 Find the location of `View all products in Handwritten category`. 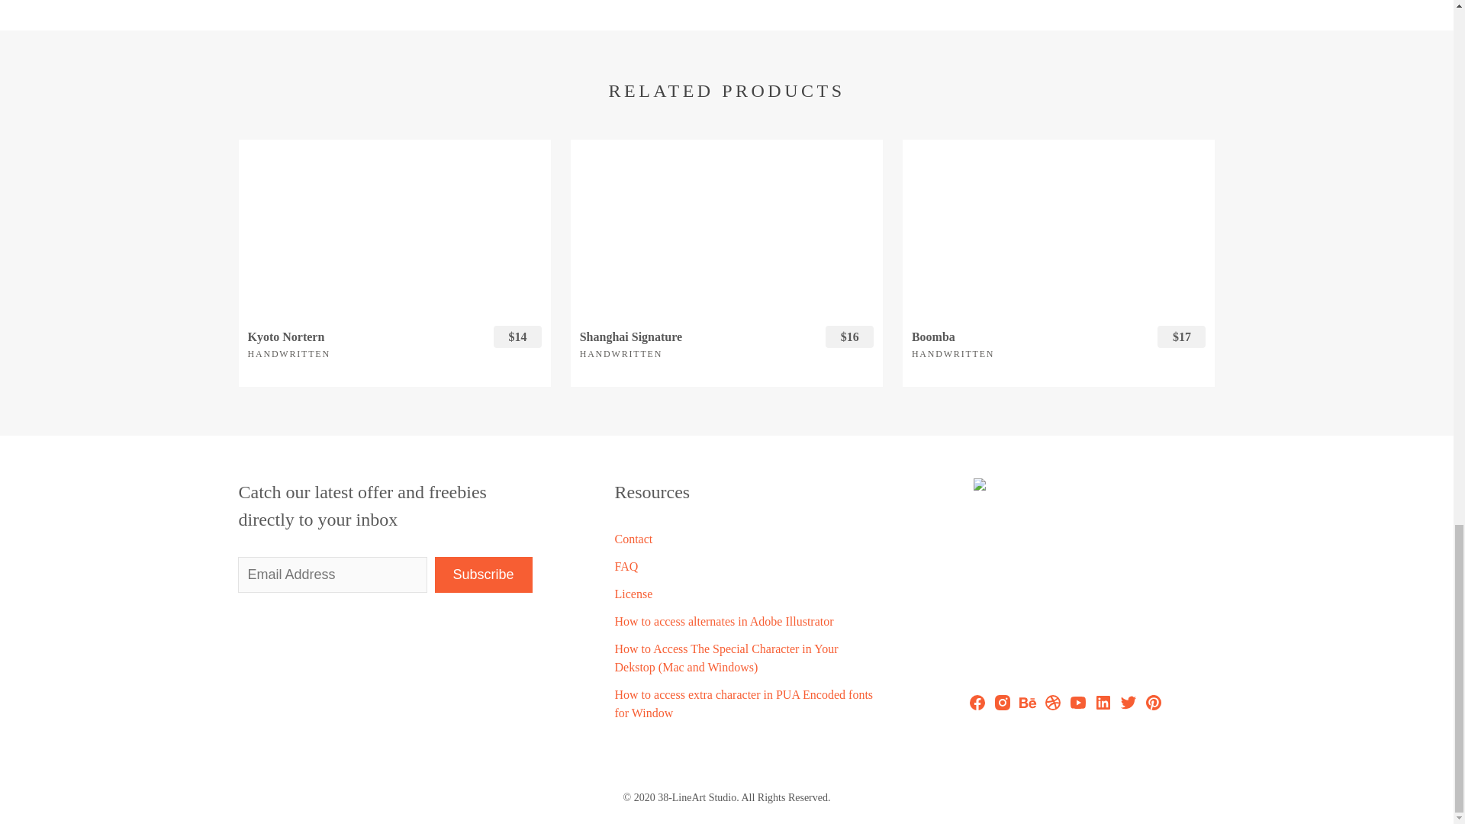

View all products in Handwritten category is located at coordinates (288, 353).